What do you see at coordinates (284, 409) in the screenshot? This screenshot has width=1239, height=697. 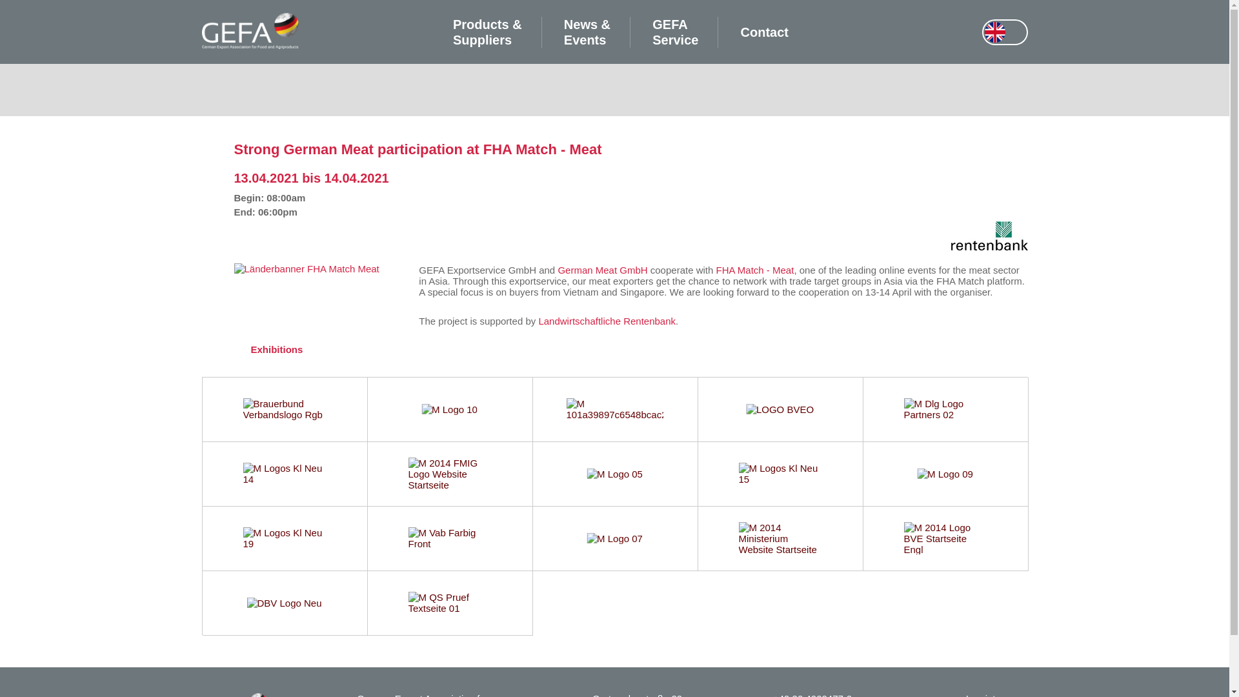 I see `Brauerbund Verbandslogo Rgb` at bounding box center [284, 409].